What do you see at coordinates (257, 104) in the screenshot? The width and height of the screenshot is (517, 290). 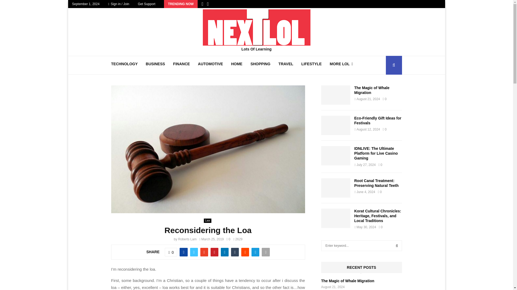 I see `Login to your account` at bounding box center [257, 104].